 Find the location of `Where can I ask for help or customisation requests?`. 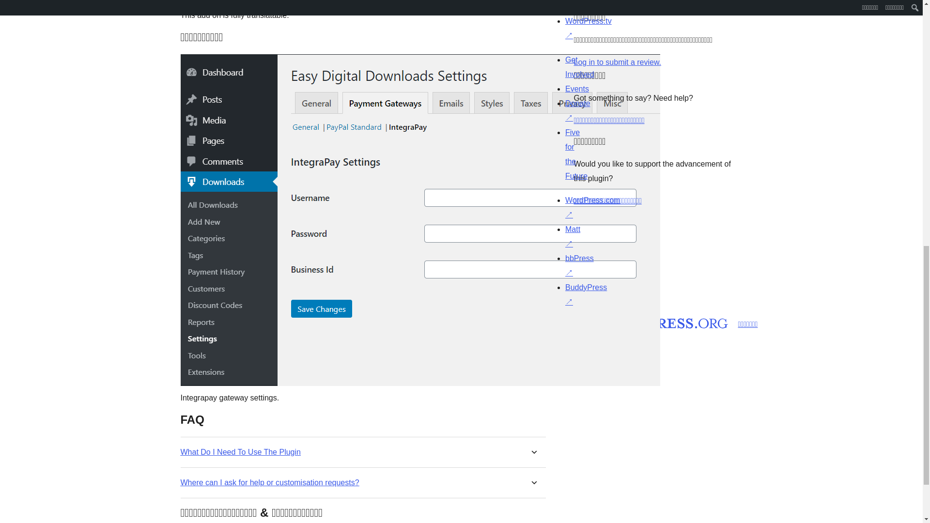

Where can I ask for help or customisation requests? is located at coordinates (269, 482).